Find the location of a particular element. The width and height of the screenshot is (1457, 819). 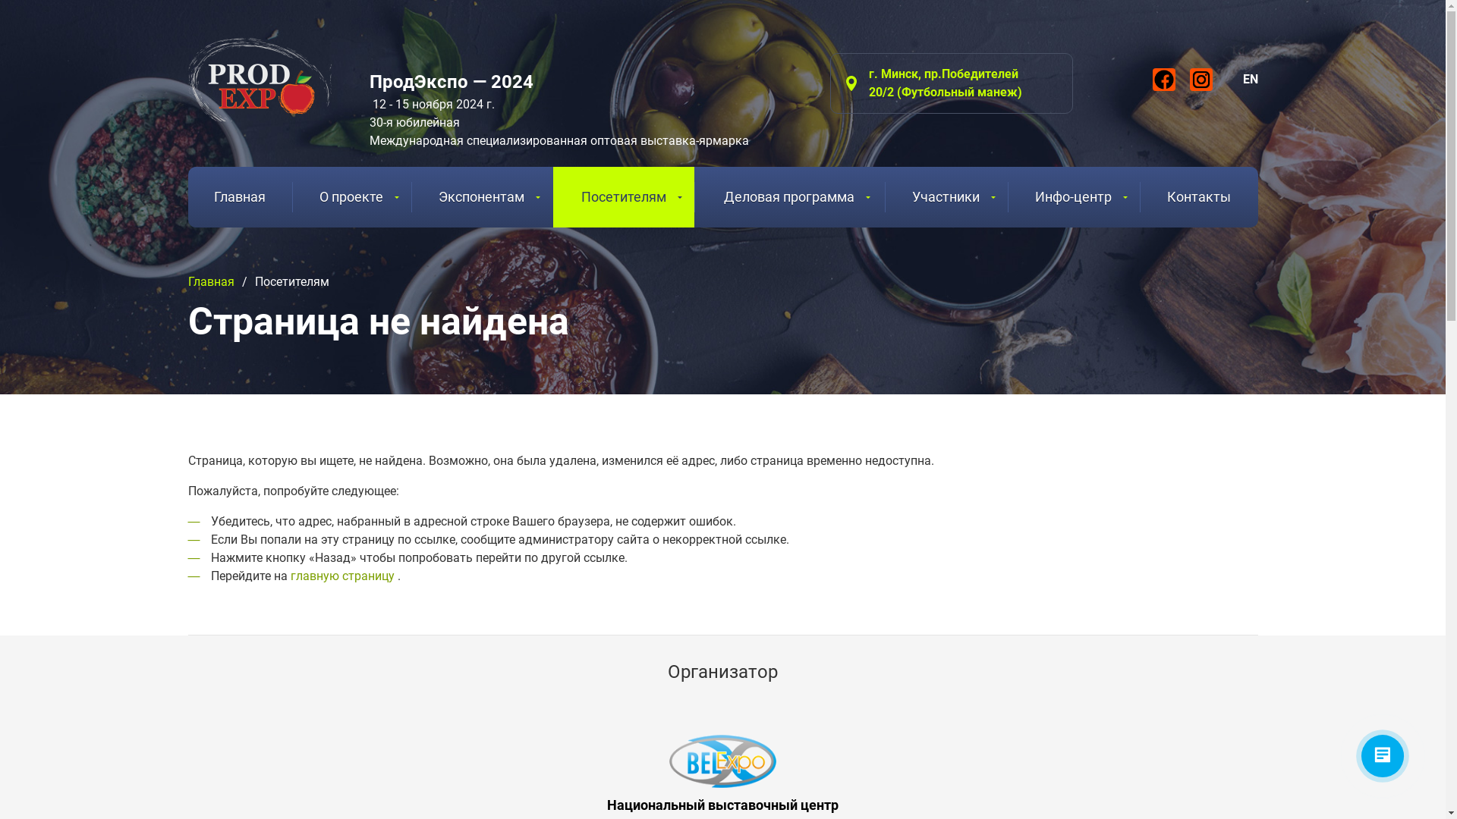

EN is located at coordinates (1251, 79).